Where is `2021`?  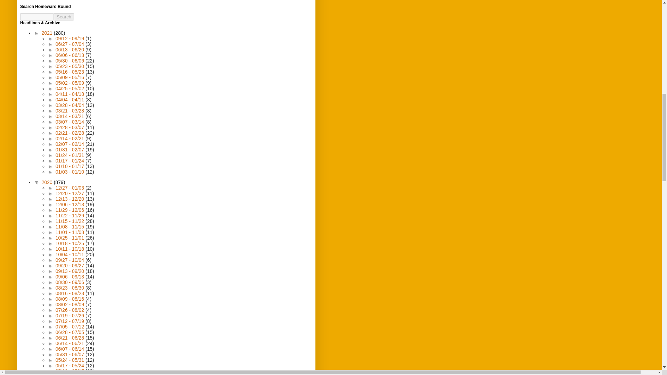 2021 is located at coordinates (48, 33).